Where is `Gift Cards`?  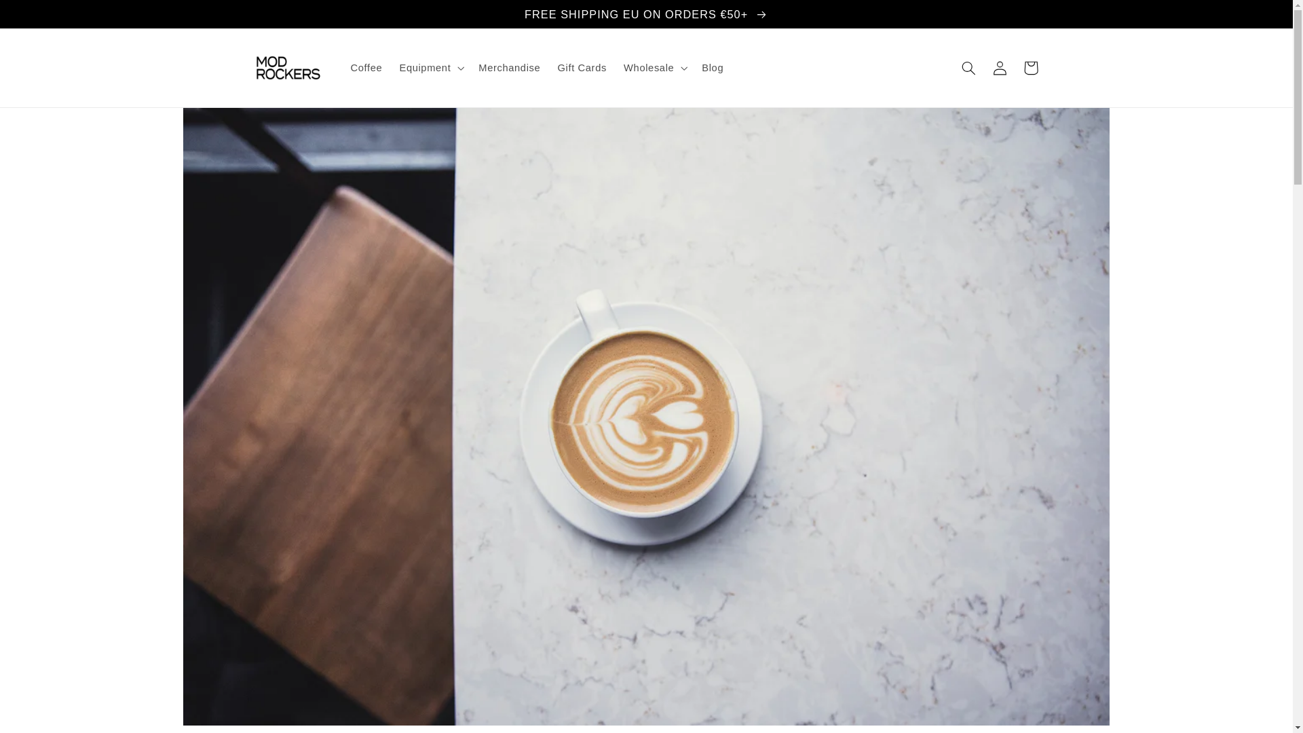
Gift Cards is located at coordinates (582, 68).